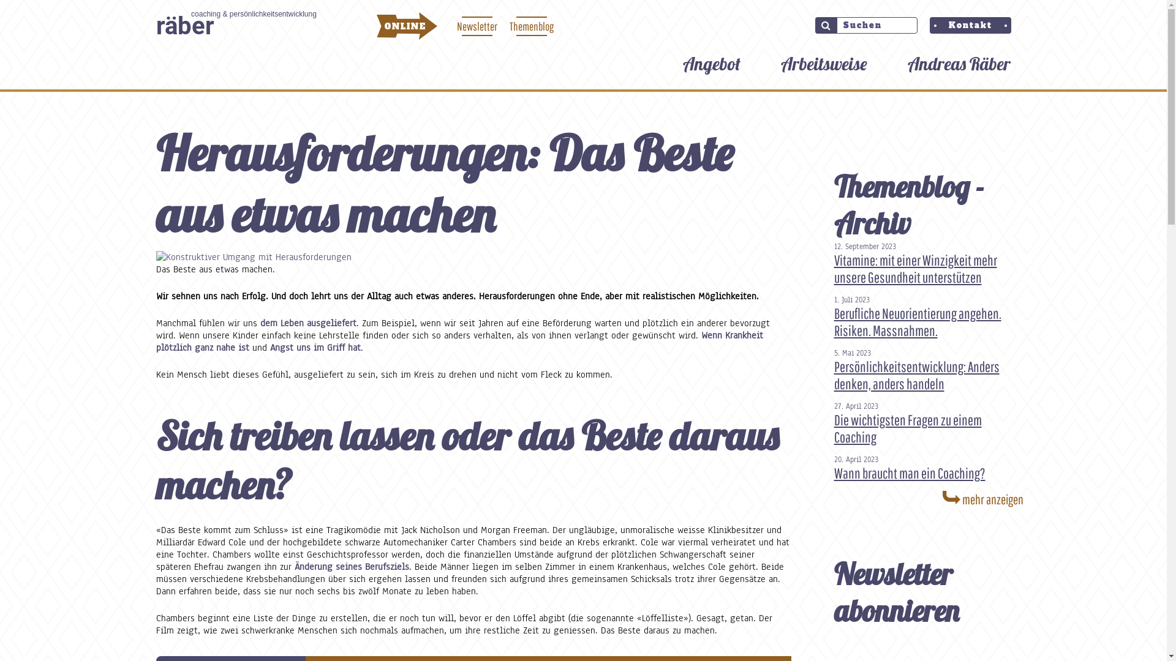  What do you see at coordinates (532, 26) in the screenshot?
I see `Themenblog` at bounding box center [532, 26].